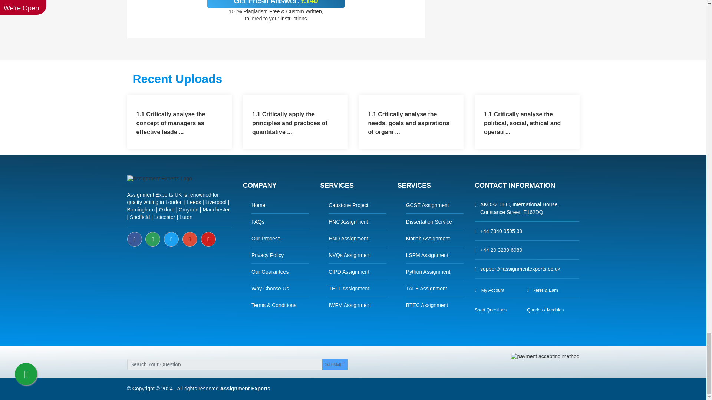 This screenshot has width=712, height=400. What do you see at coordinates (139, 217) in the screenshot?
I see `Sheffield` at bounding box center [139, 217].